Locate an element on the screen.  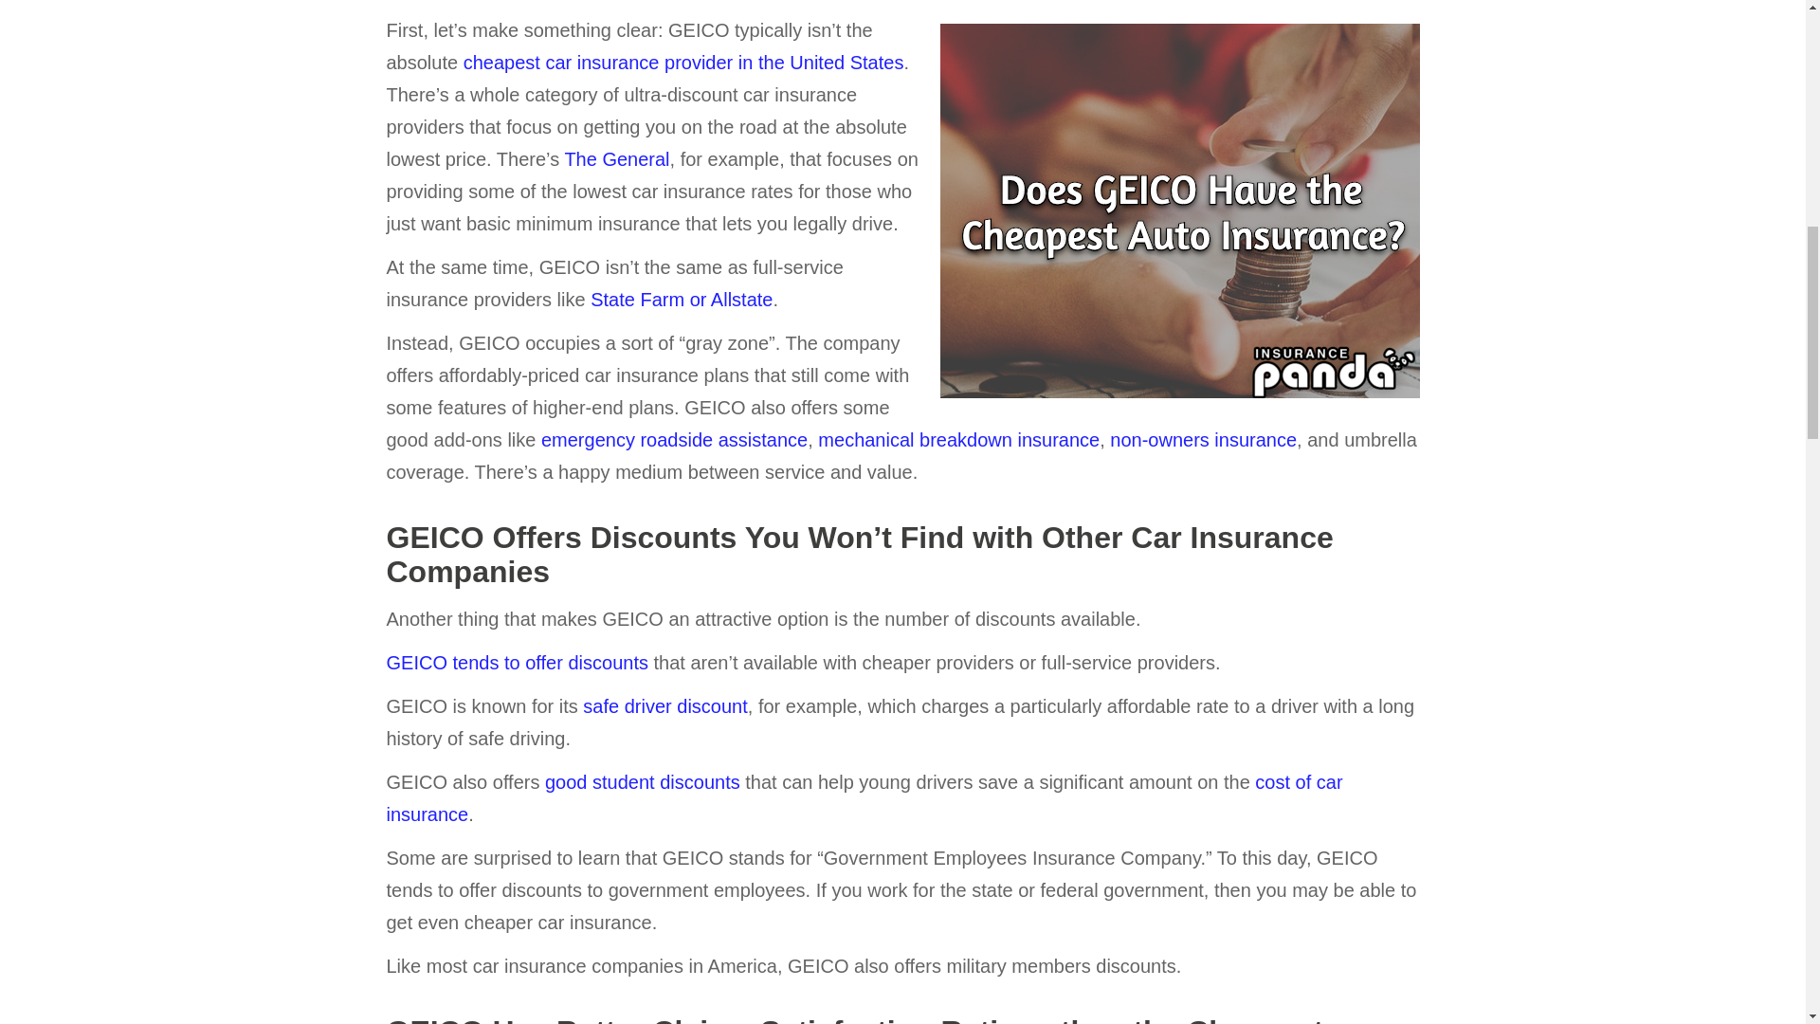
The General is located at coordinates (616, 159).